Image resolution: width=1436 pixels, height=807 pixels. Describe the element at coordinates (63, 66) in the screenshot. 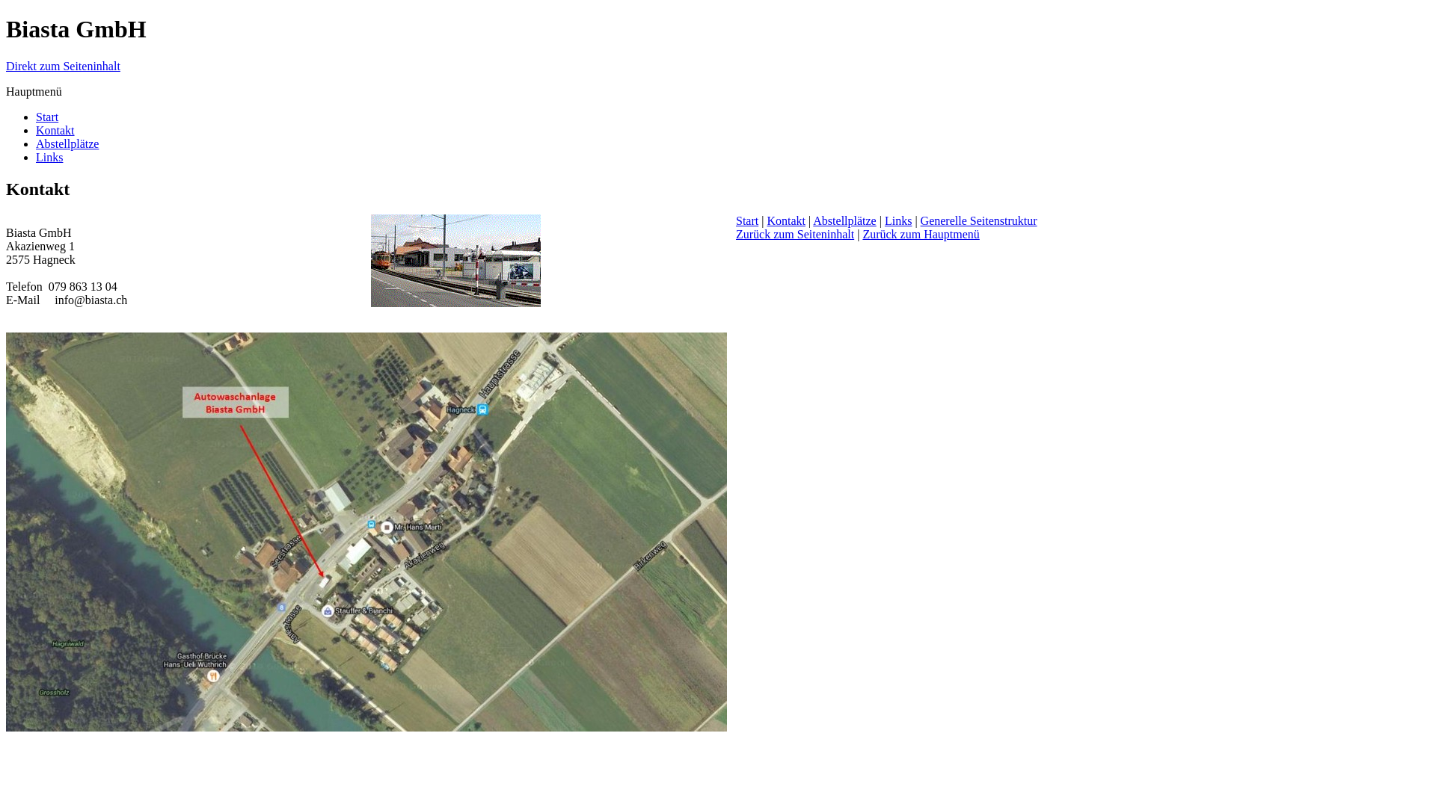

I see `Direkt zum Seiteninhalt` at that location.